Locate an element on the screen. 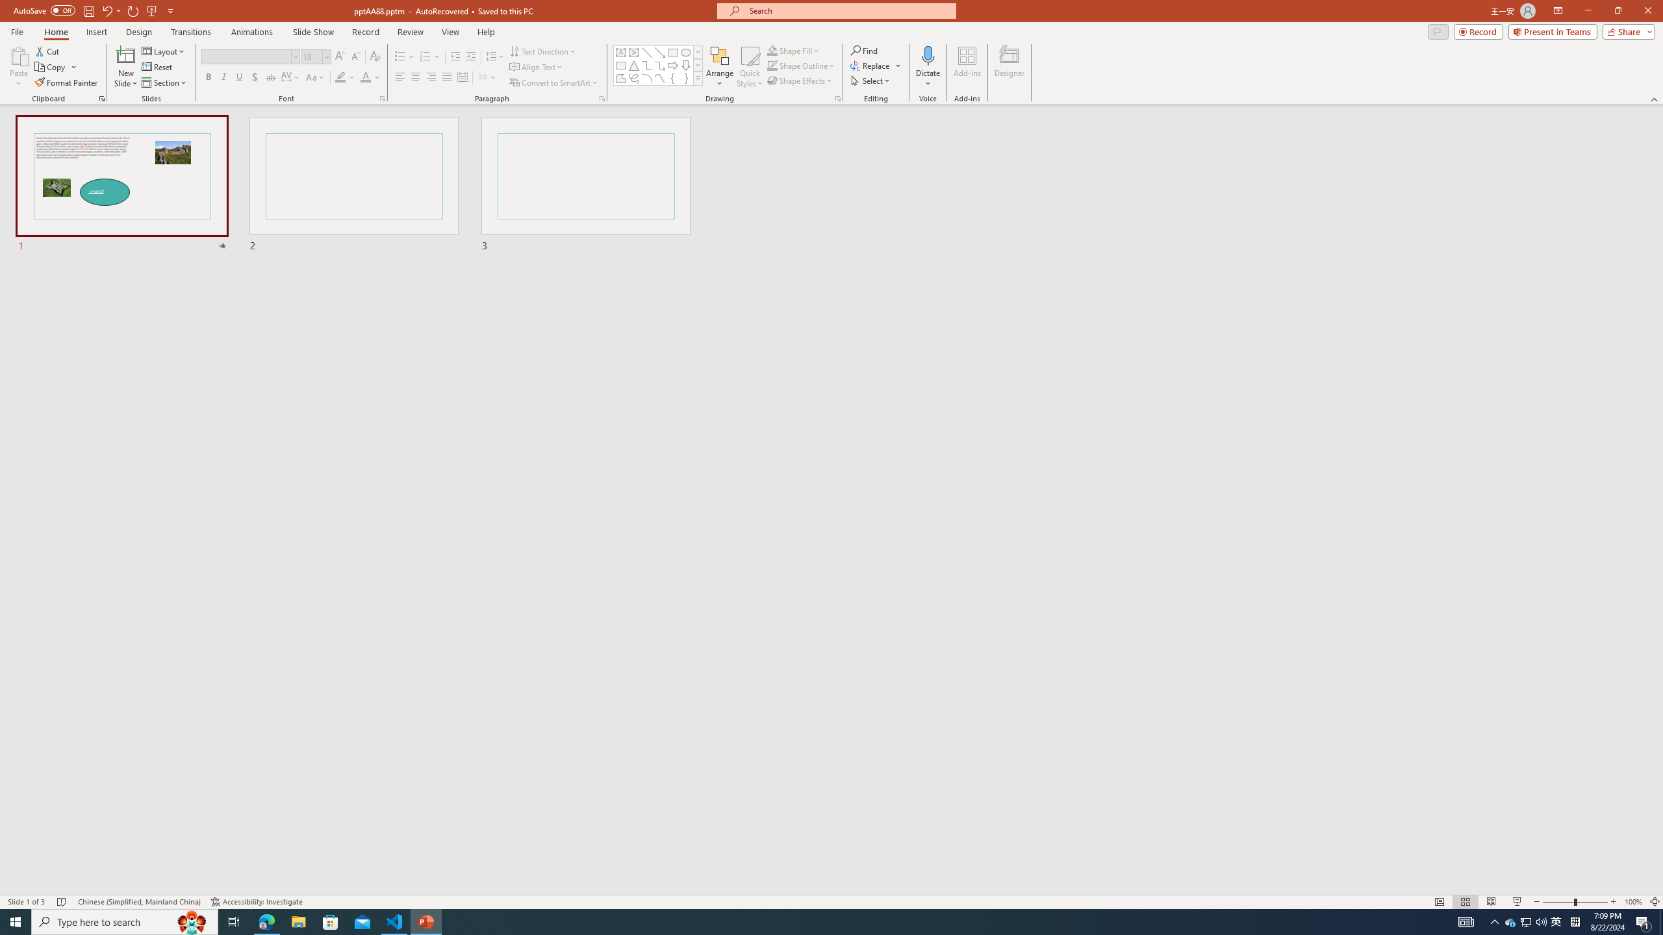 The width and height of the screenshot is (1663, 935). Dictate is located at coordinates (928, 55).